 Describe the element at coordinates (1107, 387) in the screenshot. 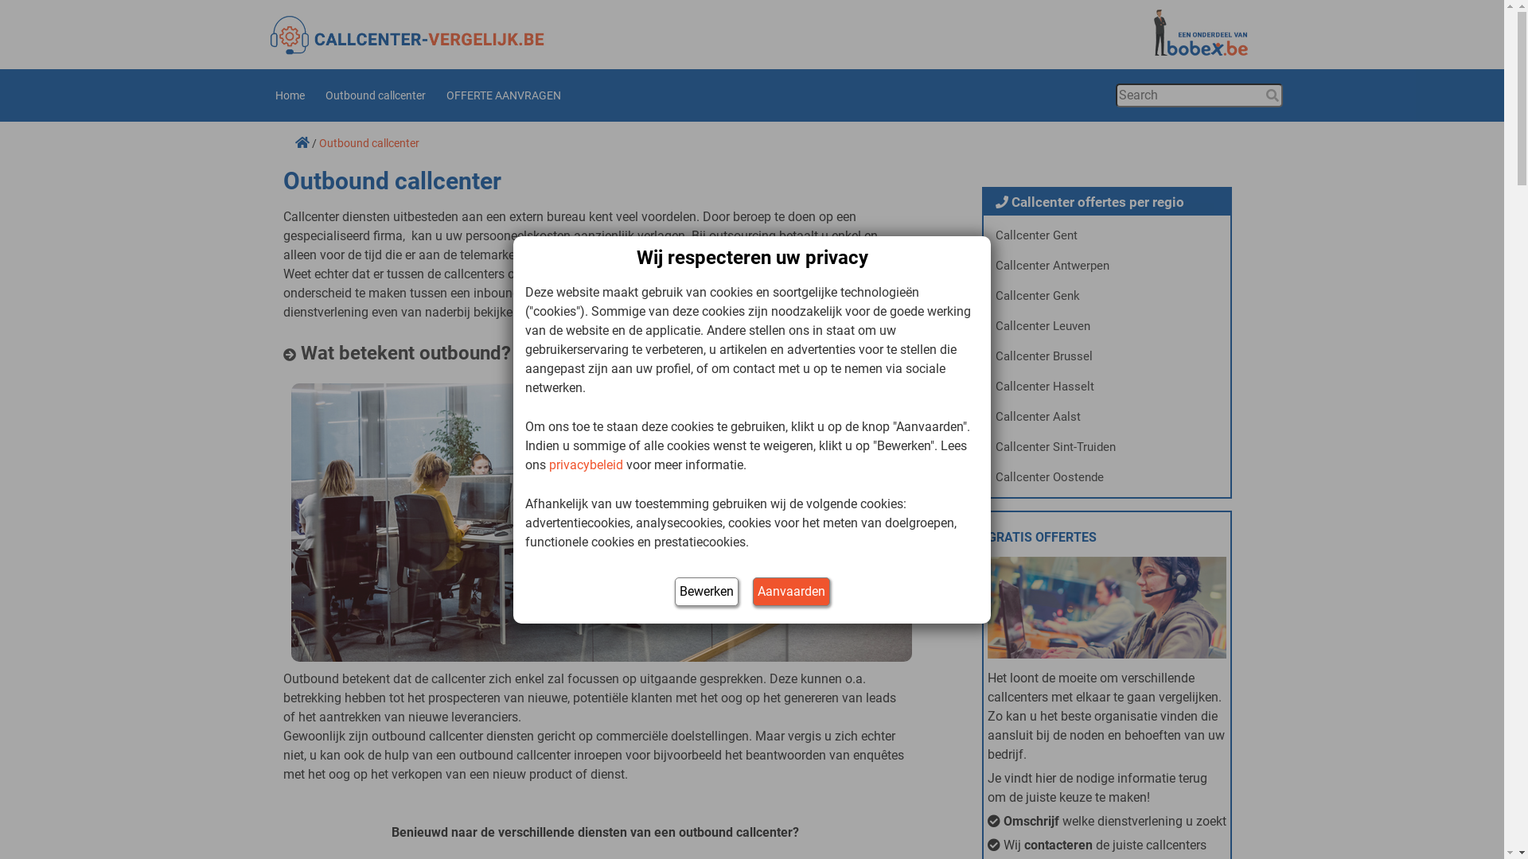

I see `Callcenter Hasselt` at that location.